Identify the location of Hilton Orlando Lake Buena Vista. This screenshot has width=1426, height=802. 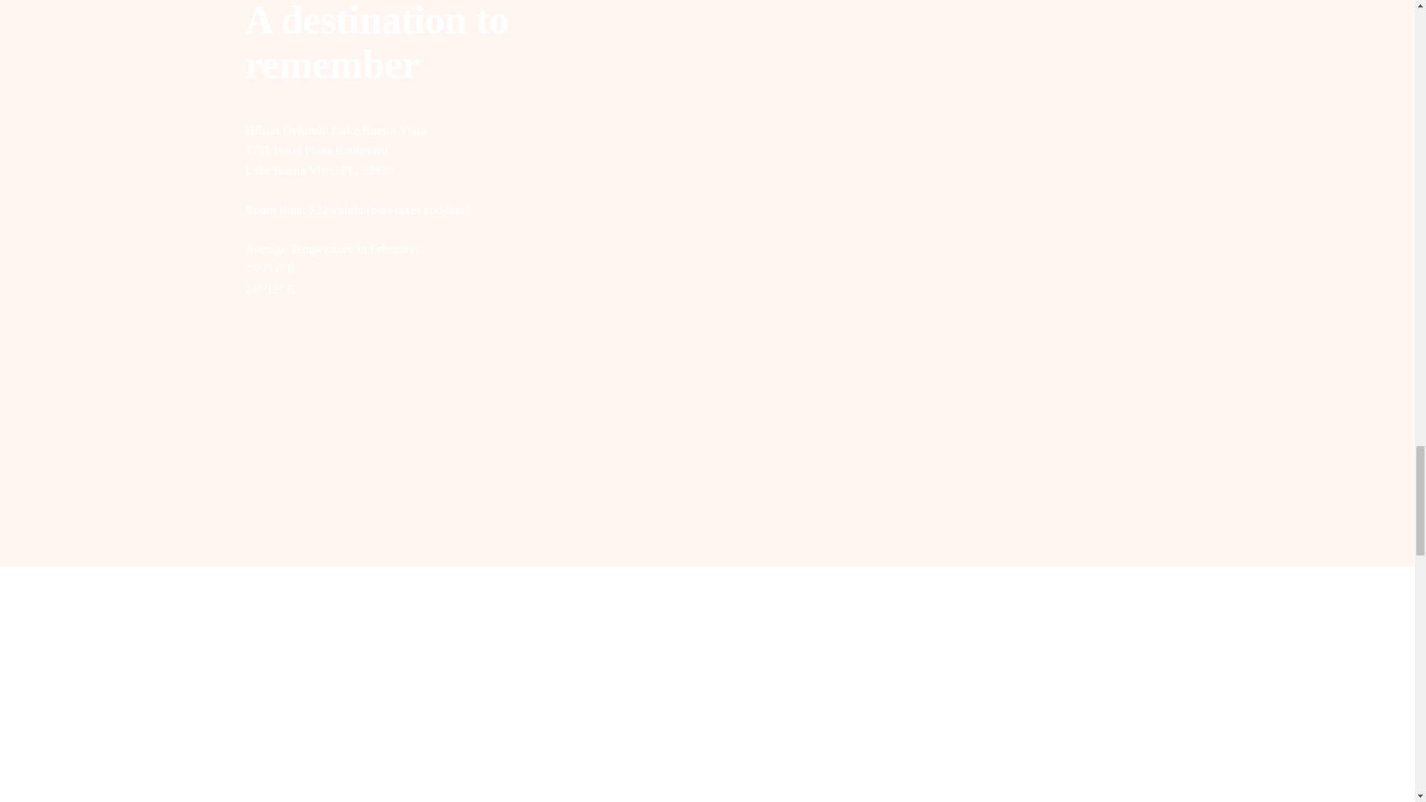
(336, 130).